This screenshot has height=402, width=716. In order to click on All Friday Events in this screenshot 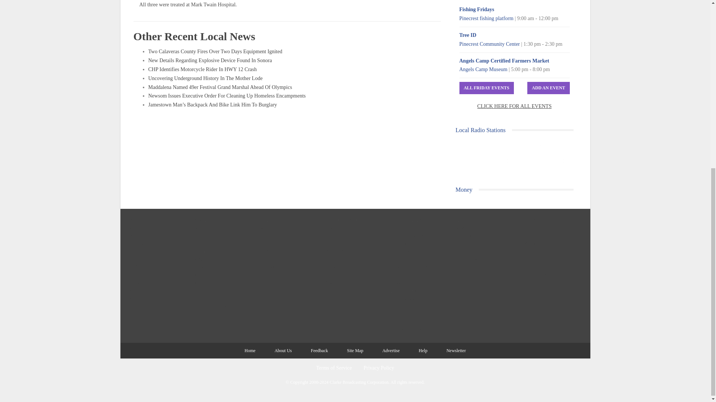, I will do `click(487, 88)`.